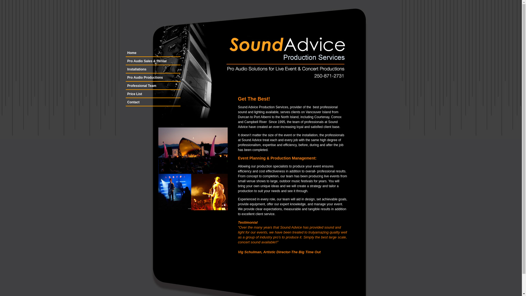 The image size is (526, 296). Describe the element at coordinates (153, 61) in the screenshot. I see `Pro Audio Sales & Rental` at that location.